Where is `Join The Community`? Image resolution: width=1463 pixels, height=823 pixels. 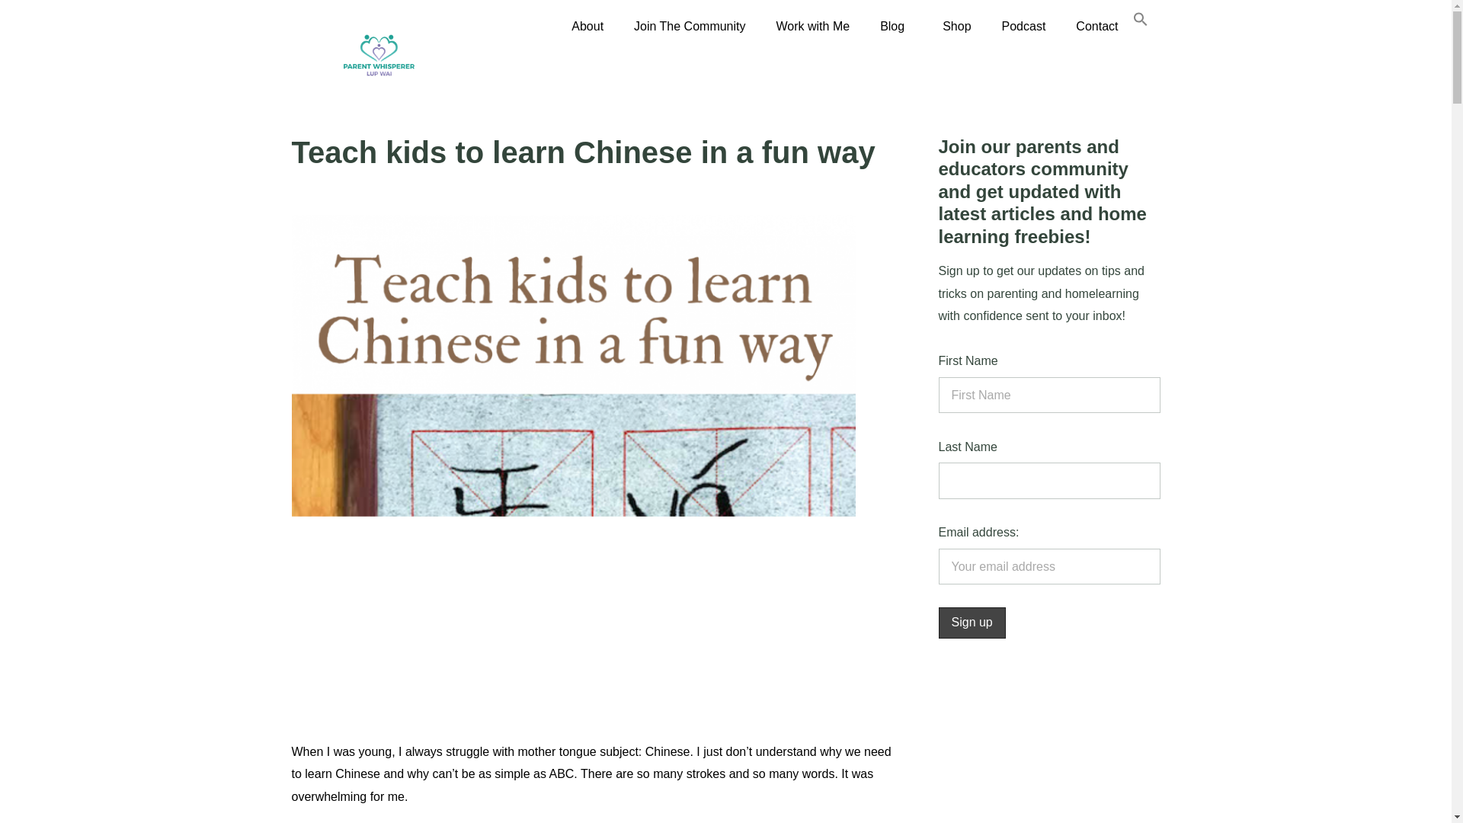
Join The Community is located at coordinates (690, 26).